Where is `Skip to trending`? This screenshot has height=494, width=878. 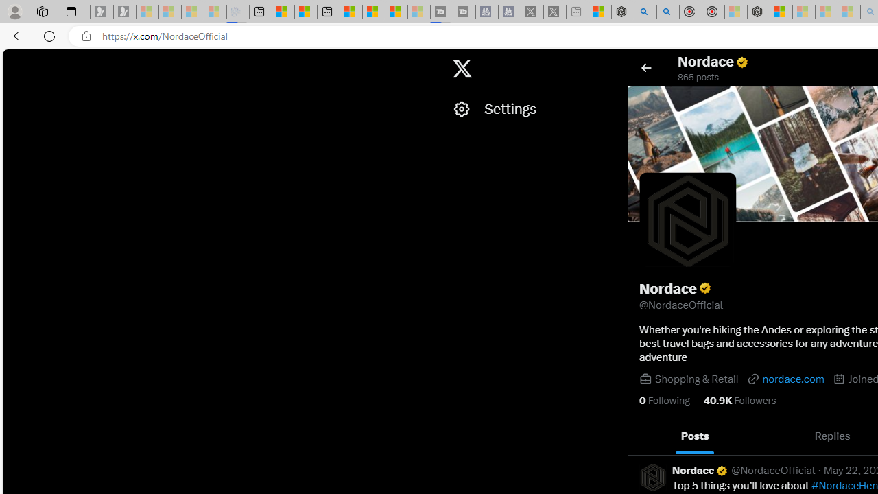
Skip to trending is located at coordinates (14, 62).